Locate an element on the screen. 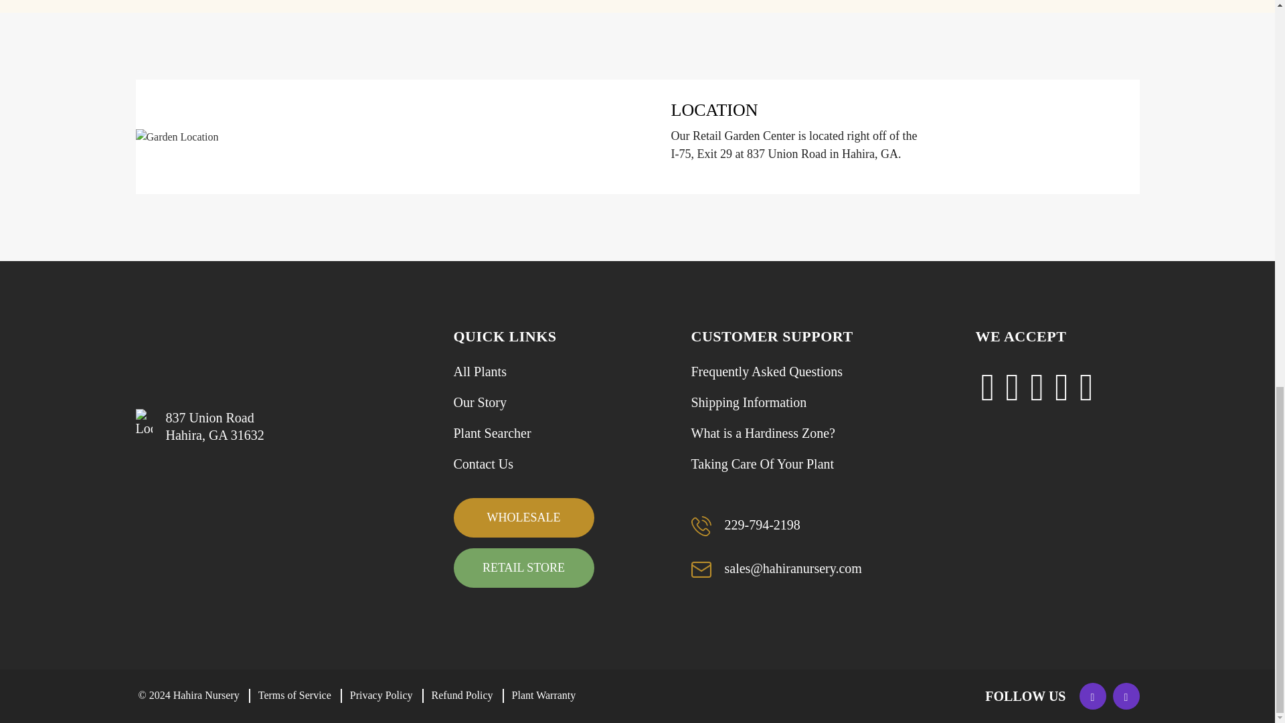 This screenshot has height=723, width=1285. All Plants is located at coordinates (479, 372).